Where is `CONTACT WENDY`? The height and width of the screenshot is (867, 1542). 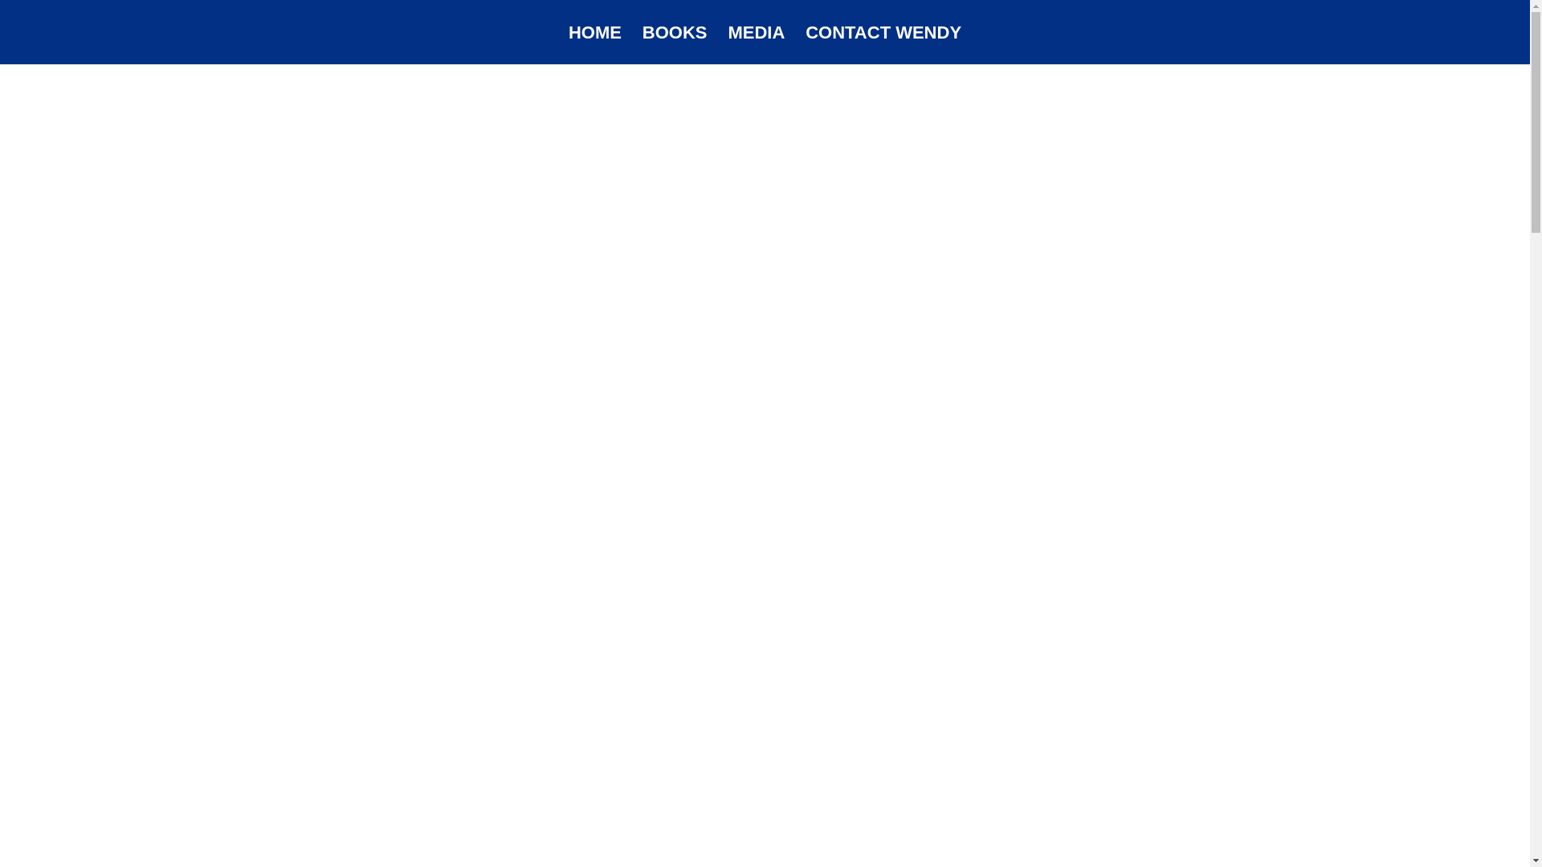 CONTACT WENDY is located at coordinates (883, 45).